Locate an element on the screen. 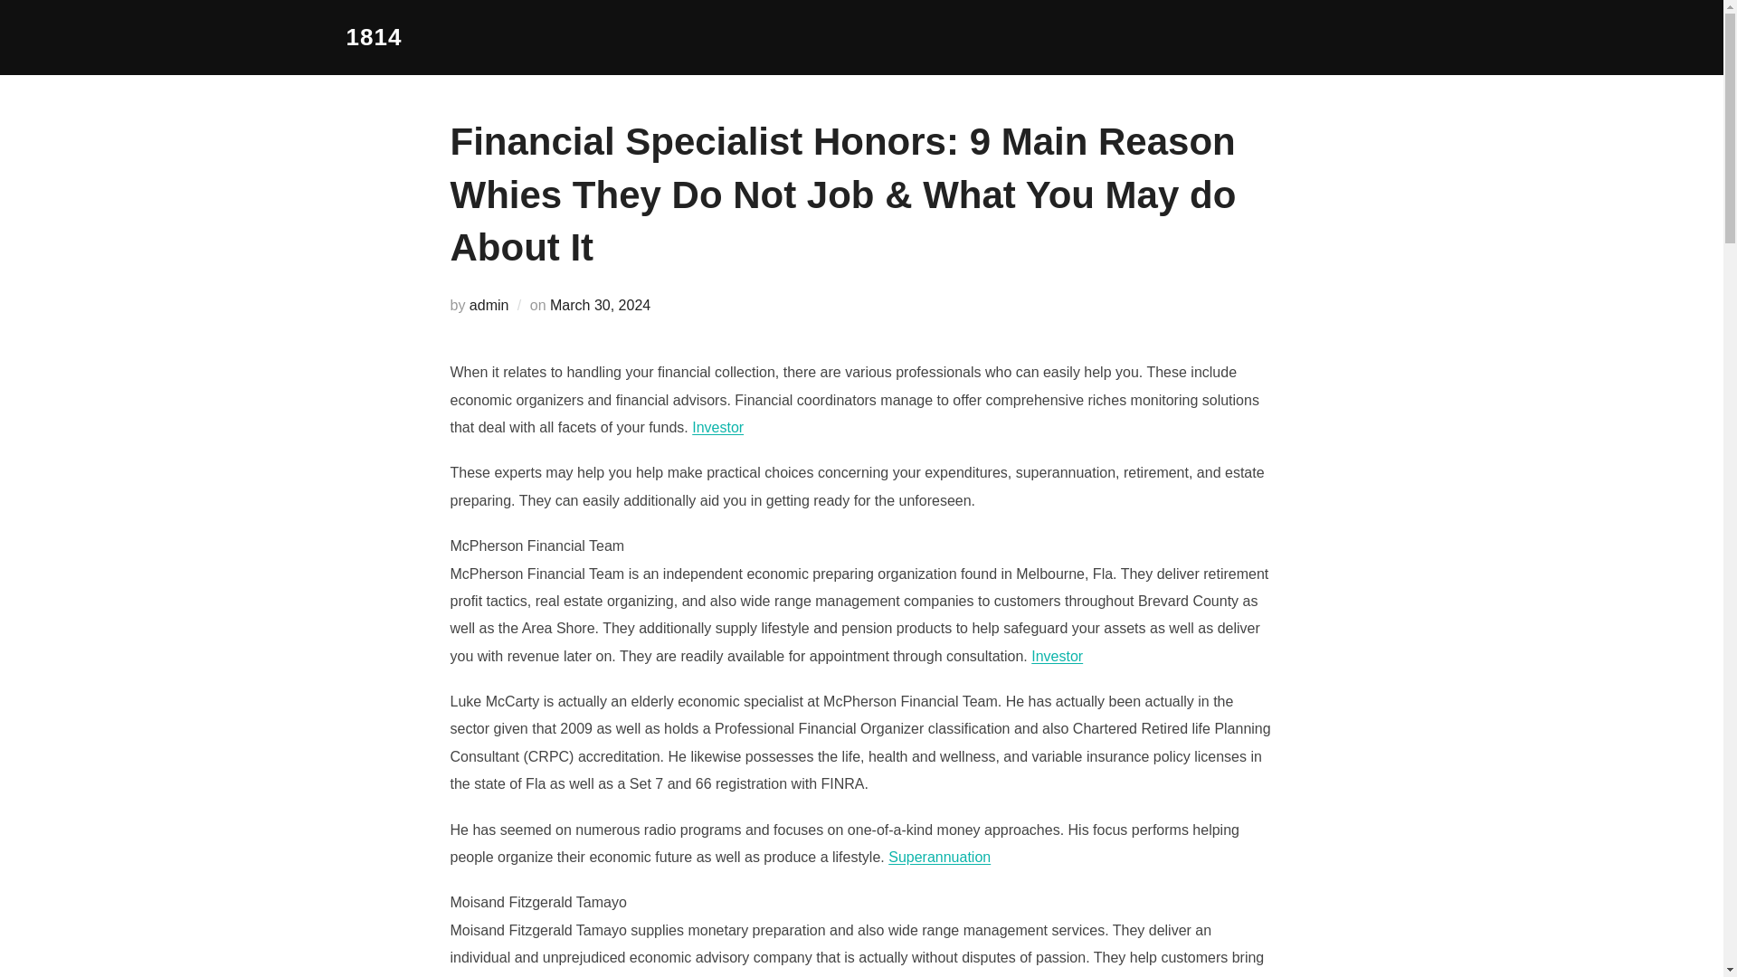 This screenshot has height=977, width=1737. Superannuation is located at coordinates (939, 856).